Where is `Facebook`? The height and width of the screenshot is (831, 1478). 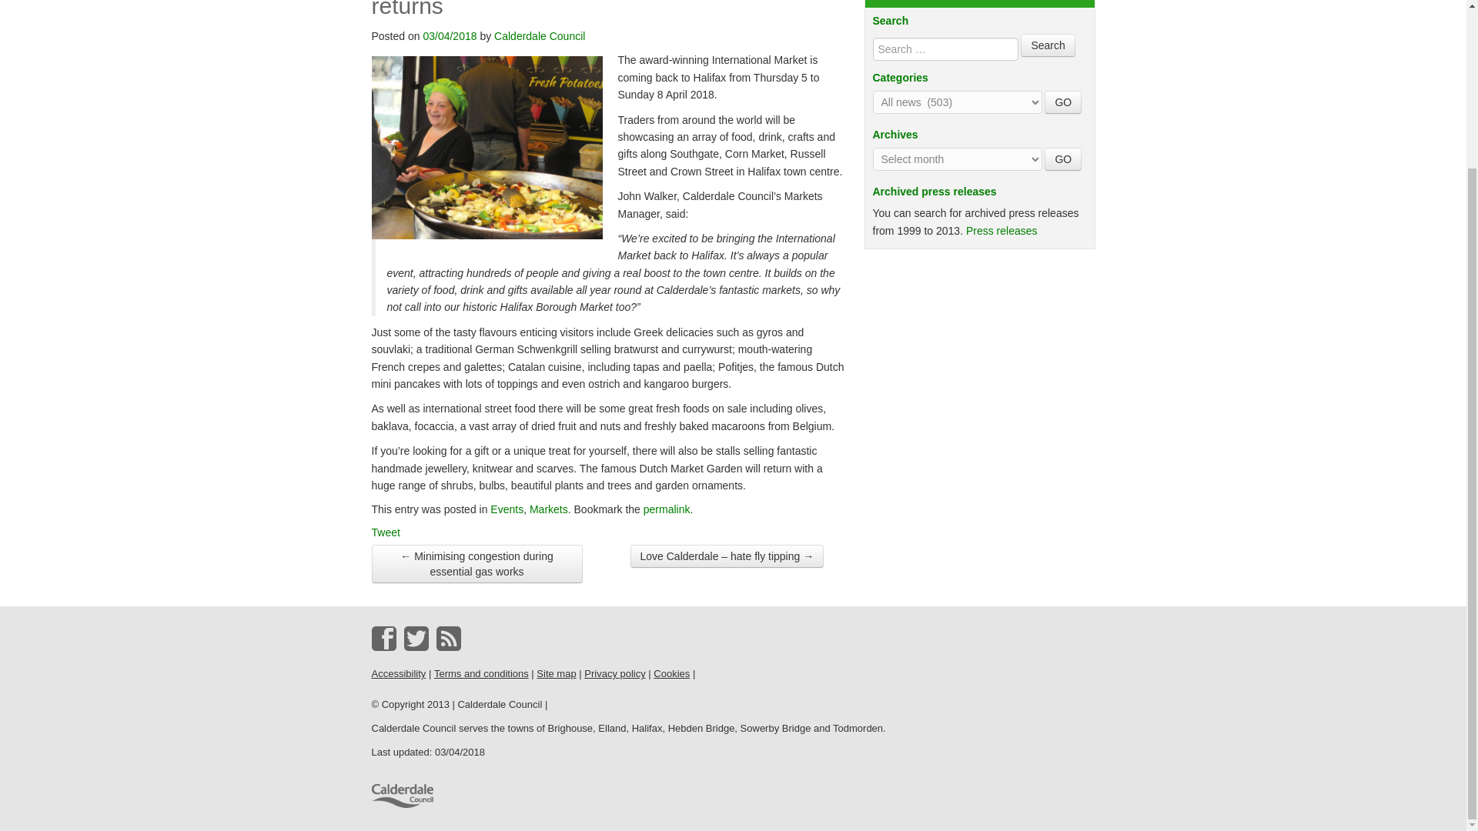 Facebook is located at coordinates (383, 639).